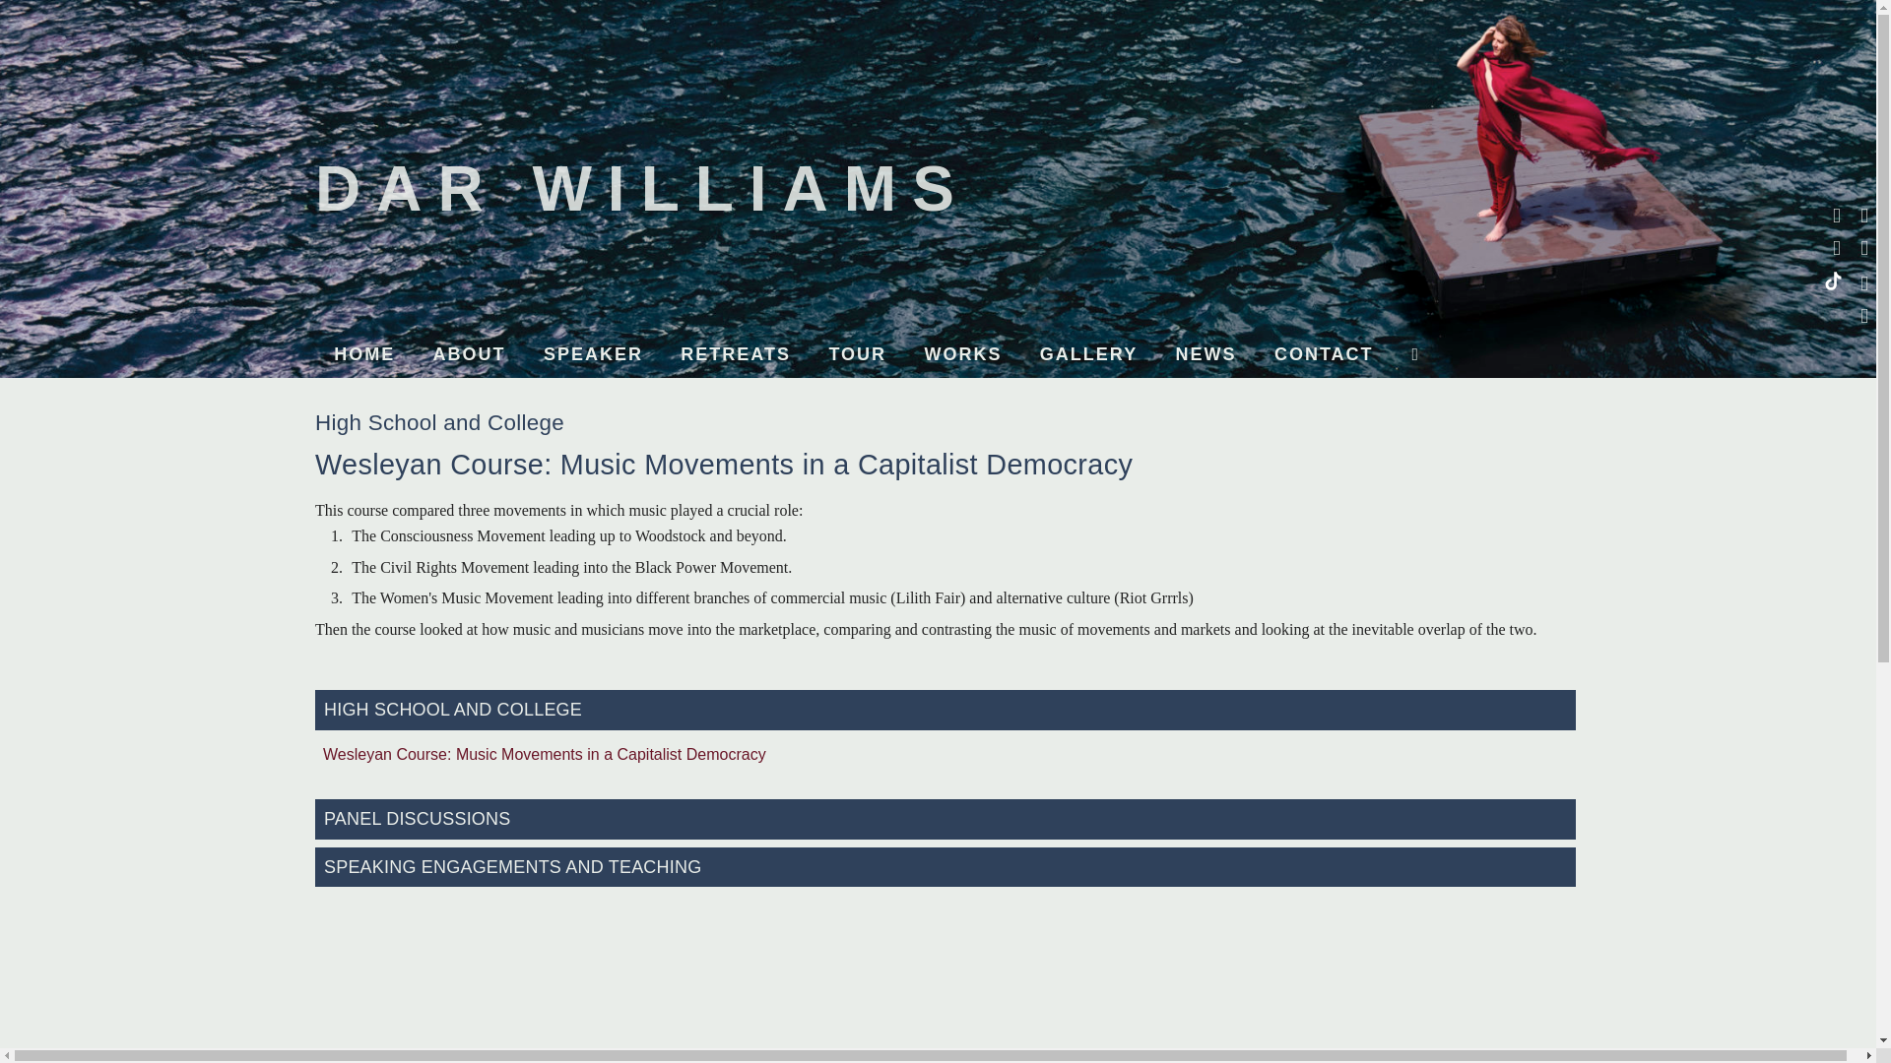  I want to click on instagram, so click(1861, 213).